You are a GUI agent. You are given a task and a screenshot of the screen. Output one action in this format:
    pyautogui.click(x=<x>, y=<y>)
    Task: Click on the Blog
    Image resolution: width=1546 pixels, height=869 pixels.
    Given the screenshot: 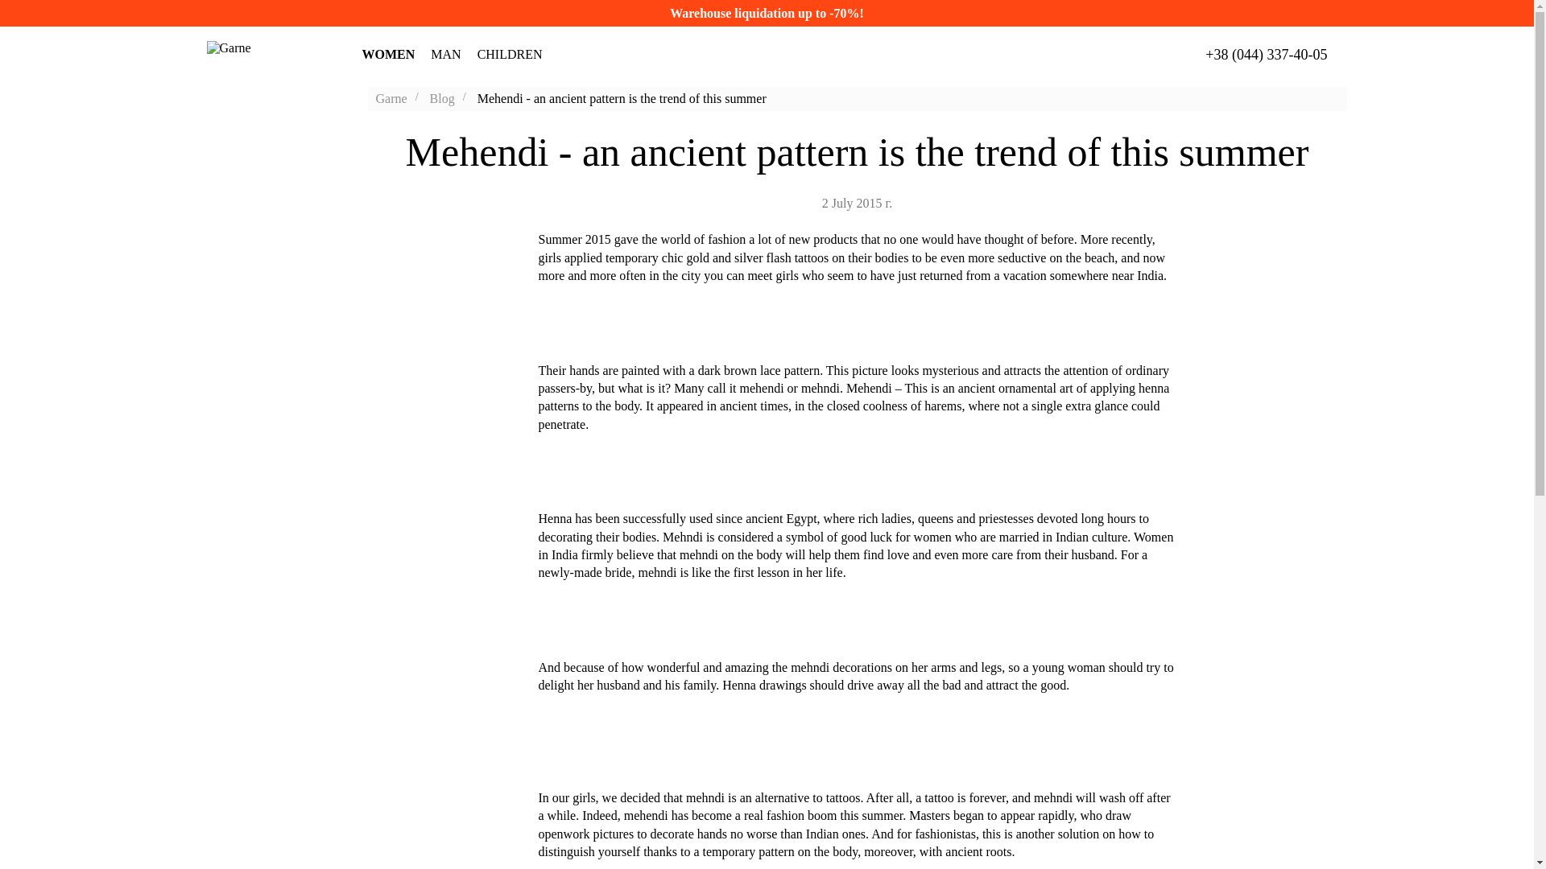 What is the action you would take?
    pyautogui.click(x=441, y=99)
    